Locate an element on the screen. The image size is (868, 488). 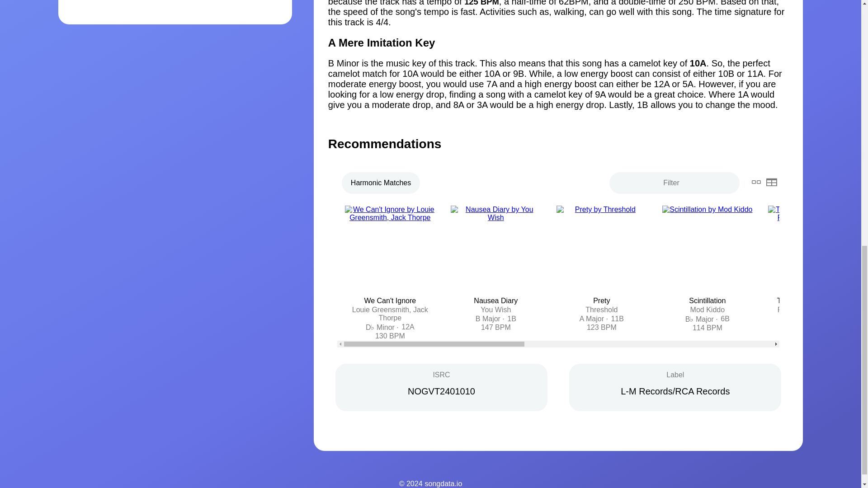
Scintillation is located at coordinates (707, 300).